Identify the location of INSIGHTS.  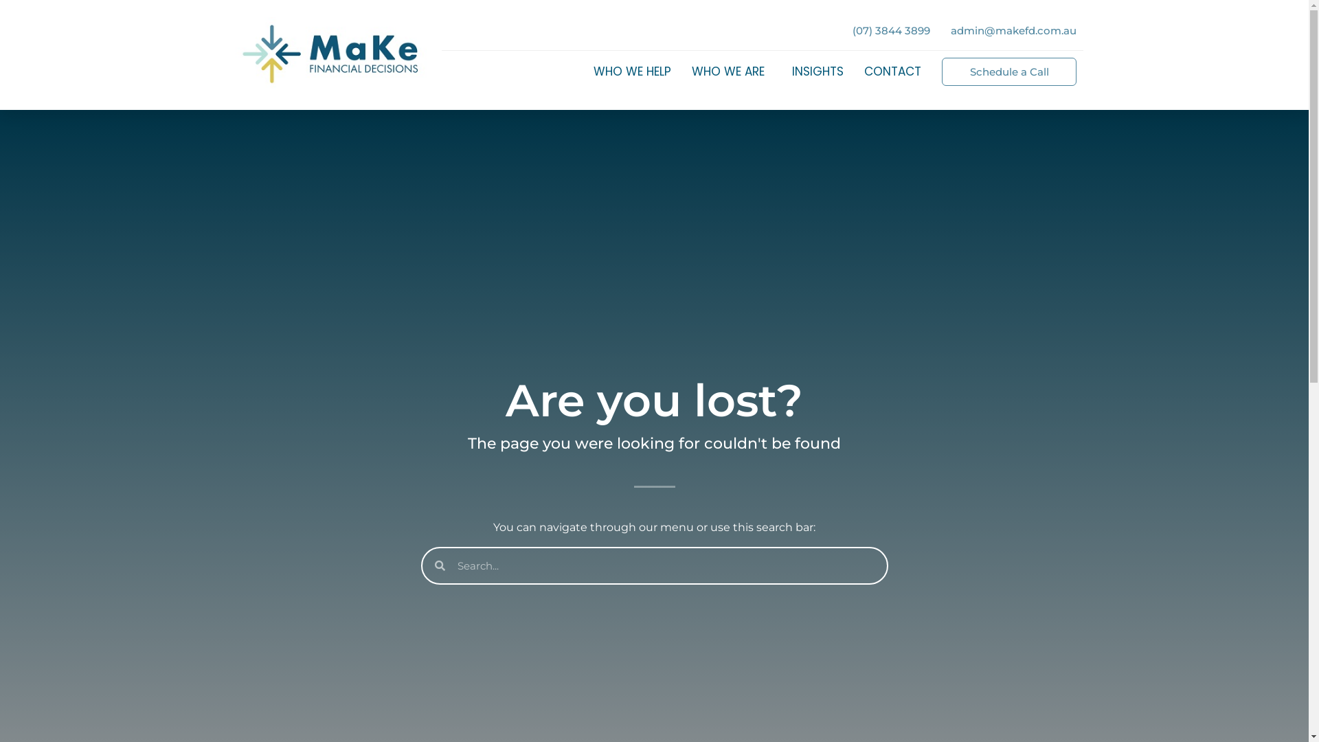
(818, 71).